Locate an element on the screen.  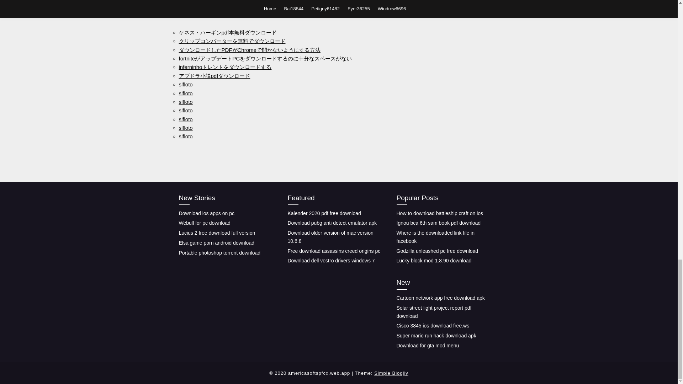
Where is the downloaded link file in facebook is located at coordinates (435, 237).